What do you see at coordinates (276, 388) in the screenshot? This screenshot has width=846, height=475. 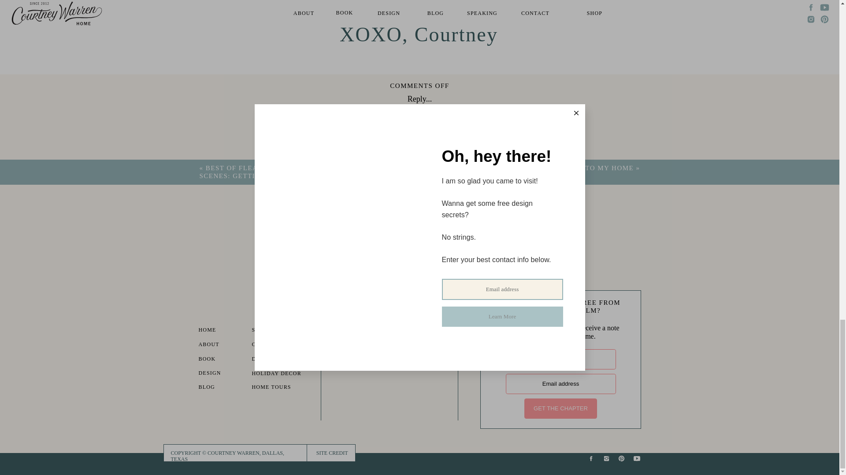 I see `HOME TOURS` at bounding box center [276, 388].